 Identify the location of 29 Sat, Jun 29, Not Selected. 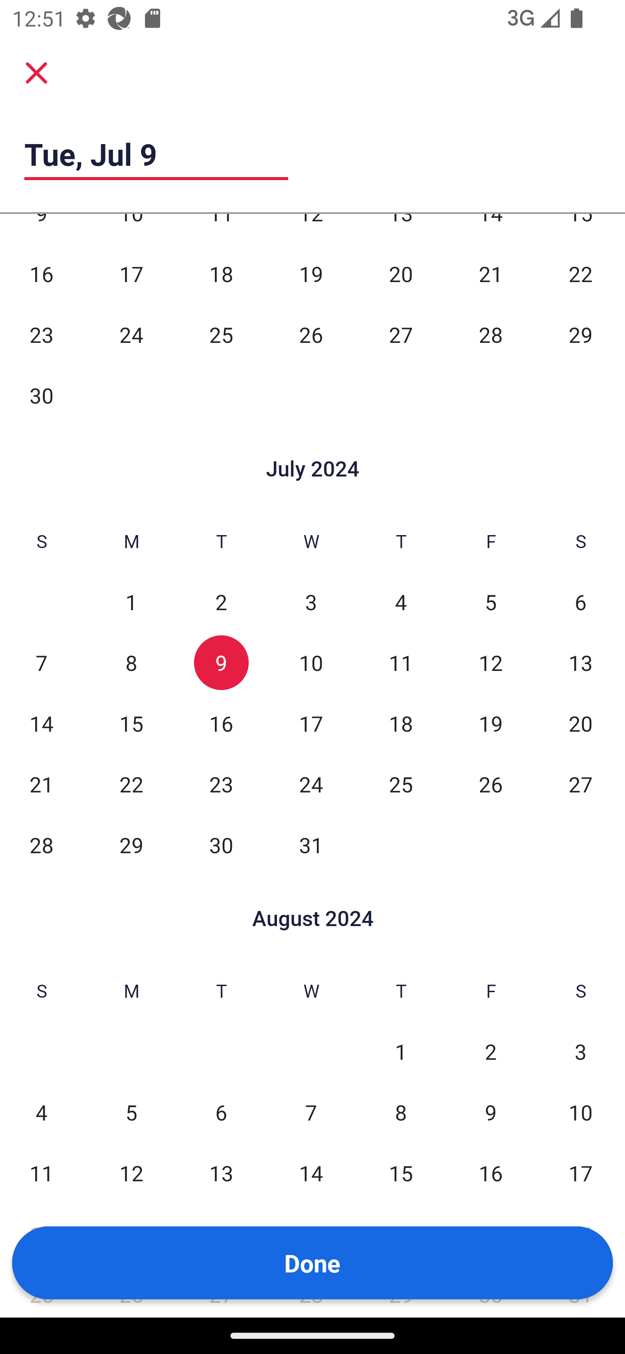
(581, 335).